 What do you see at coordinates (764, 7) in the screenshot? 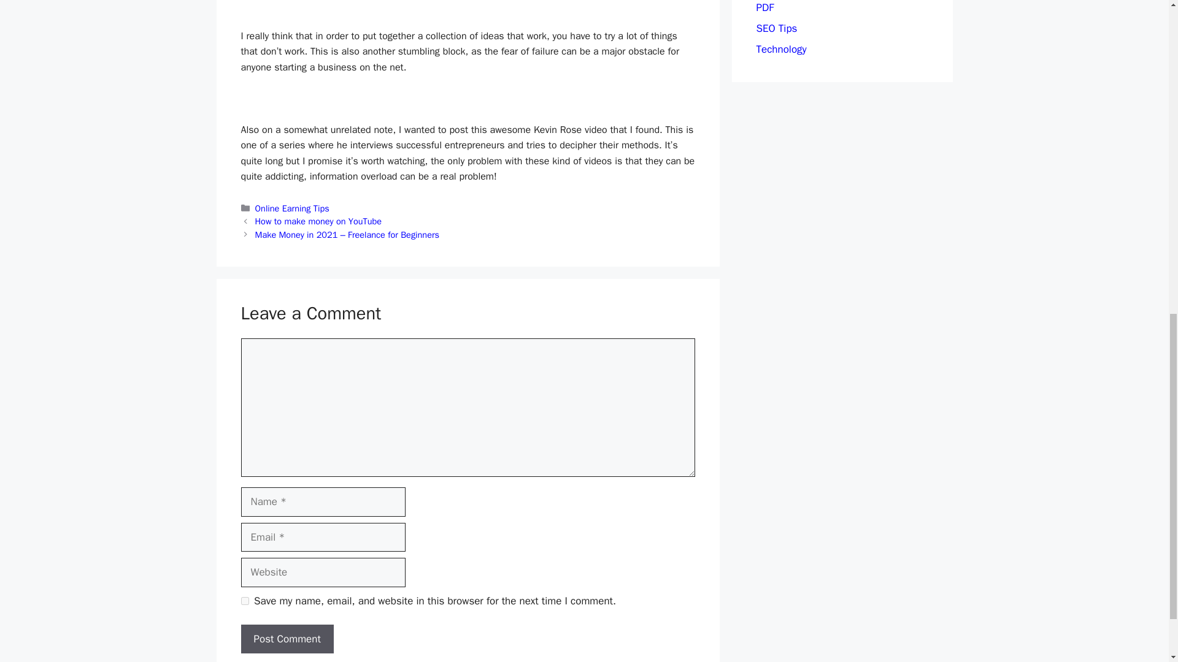
I see `PDF` at bounding box center [764, 7].